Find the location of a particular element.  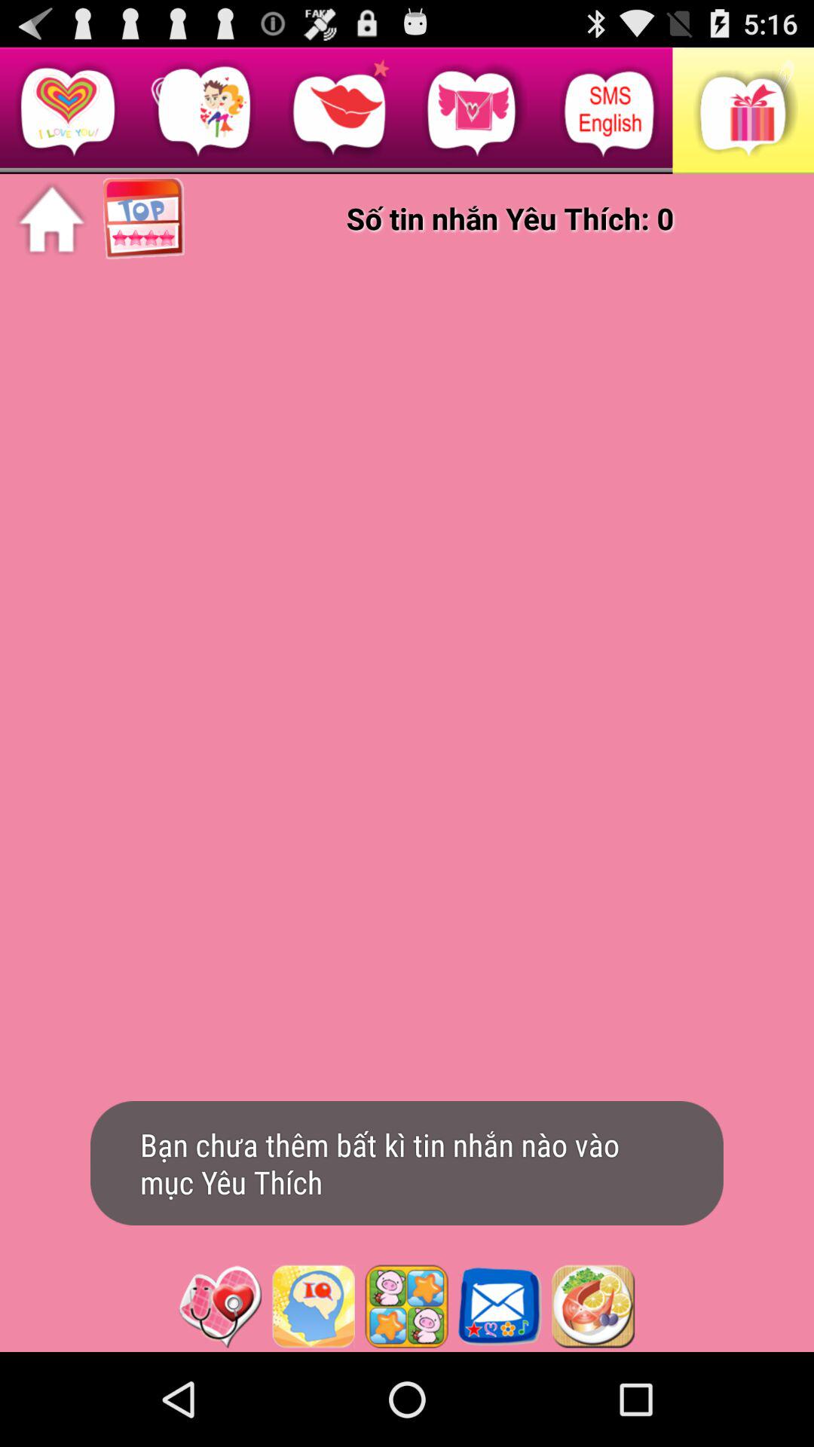

message button is located at coordinates (500, 1306).